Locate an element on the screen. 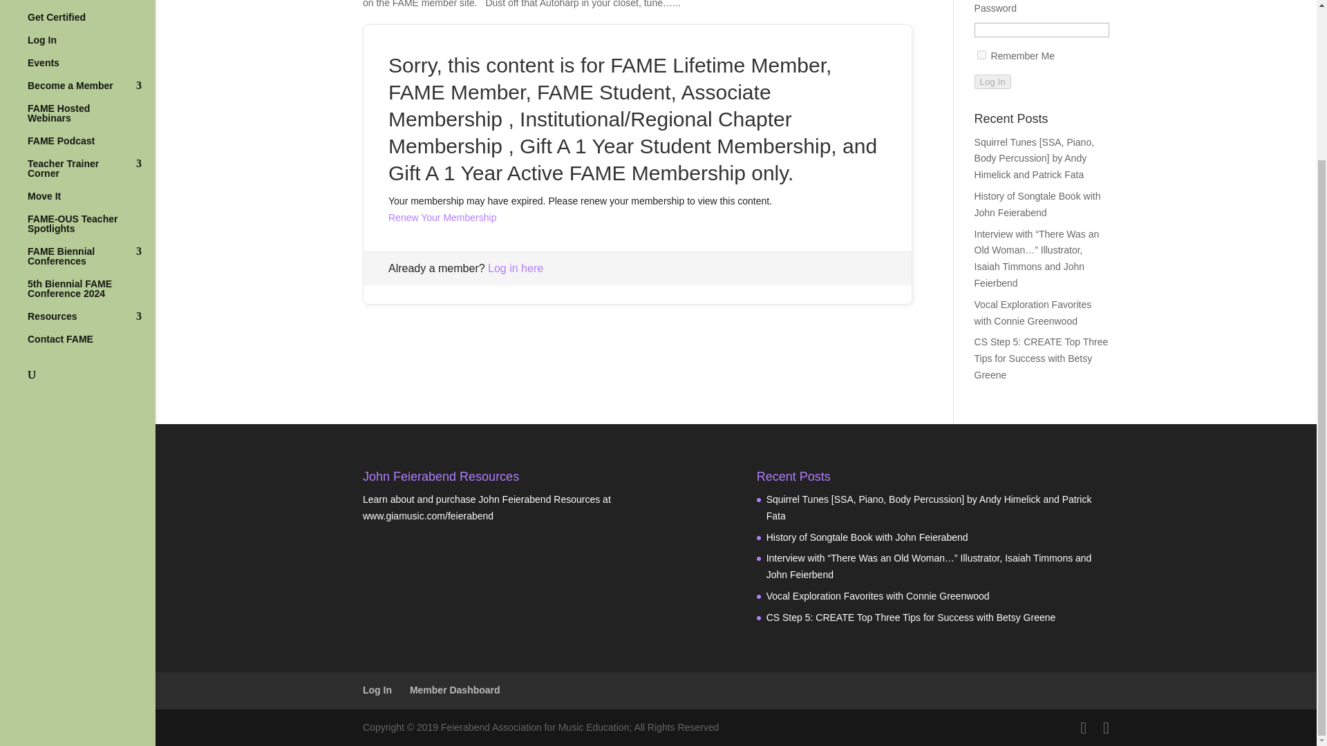 This screenshot has width=1327, height=746. Diversity, Equity, and Inclusion is located at coordinates (91, 6).